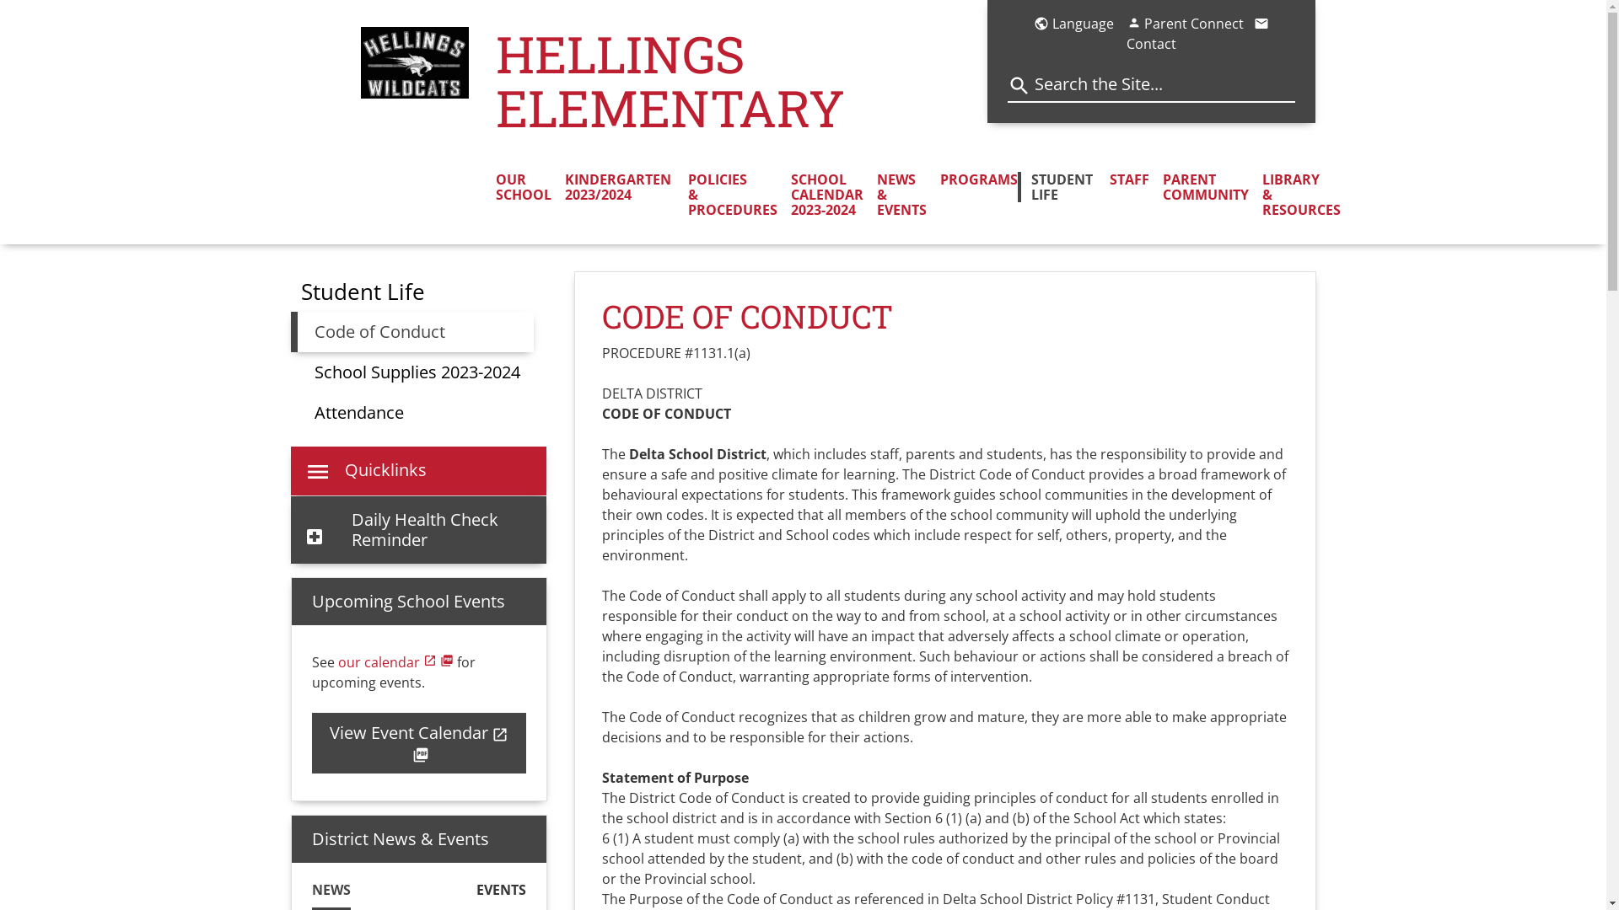 This screenshot has height=910, width=1619. What do you see at coordinates (524, 187) in the screenshot?
I see `OUR 
SCHOOL` at bounding box center [524, 187].